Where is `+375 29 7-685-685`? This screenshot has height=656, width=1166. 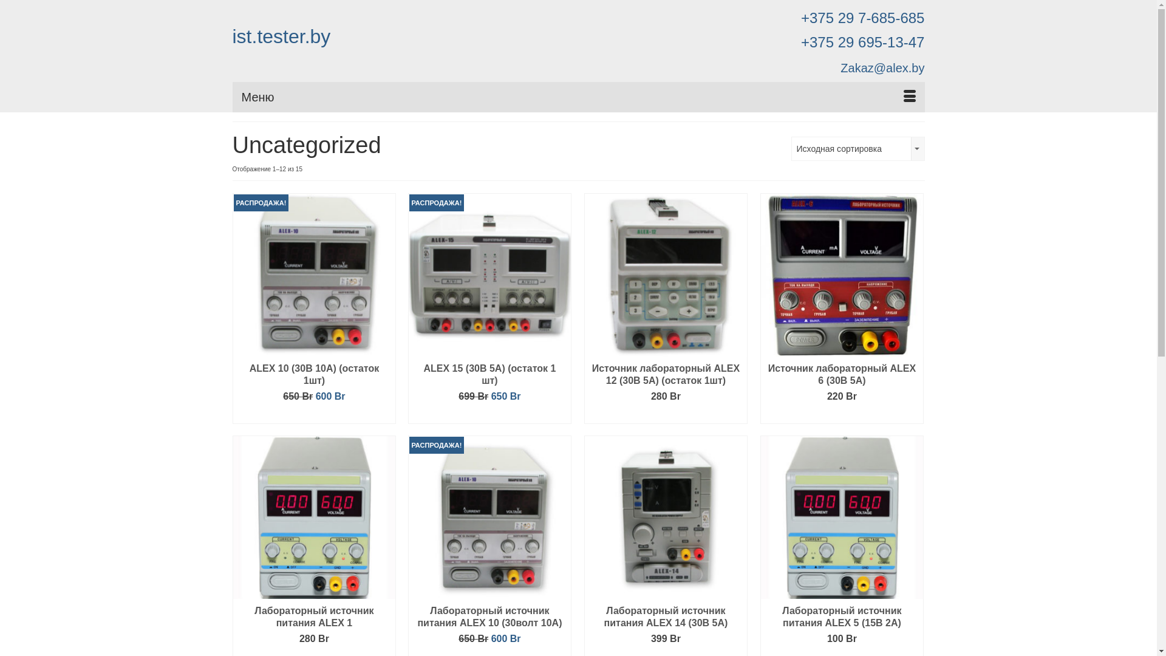
+375 29 7-685-685 is located at coordinates (863, 18).